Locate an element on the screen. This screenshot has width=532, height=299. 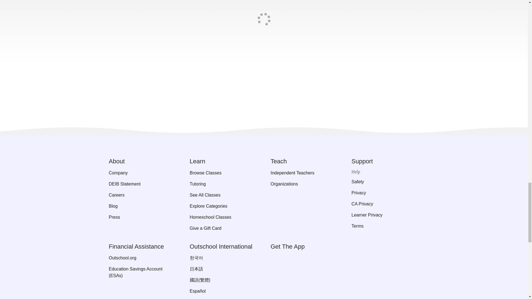
Blog is located at coordinates (142, 206).